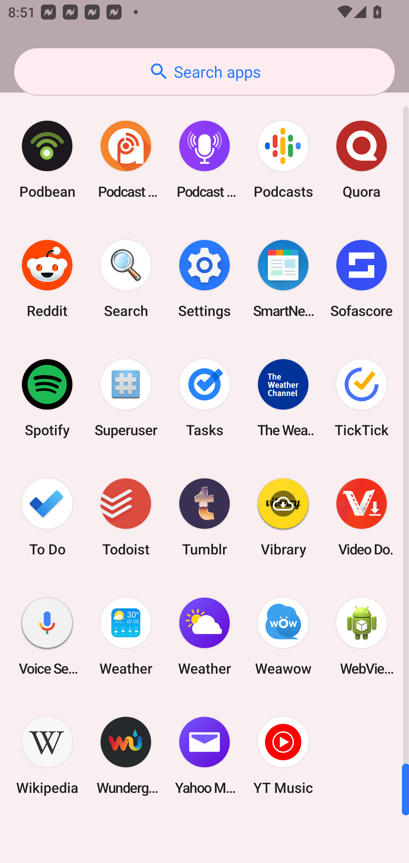  I want to click on Weawow, so click(283, 636).